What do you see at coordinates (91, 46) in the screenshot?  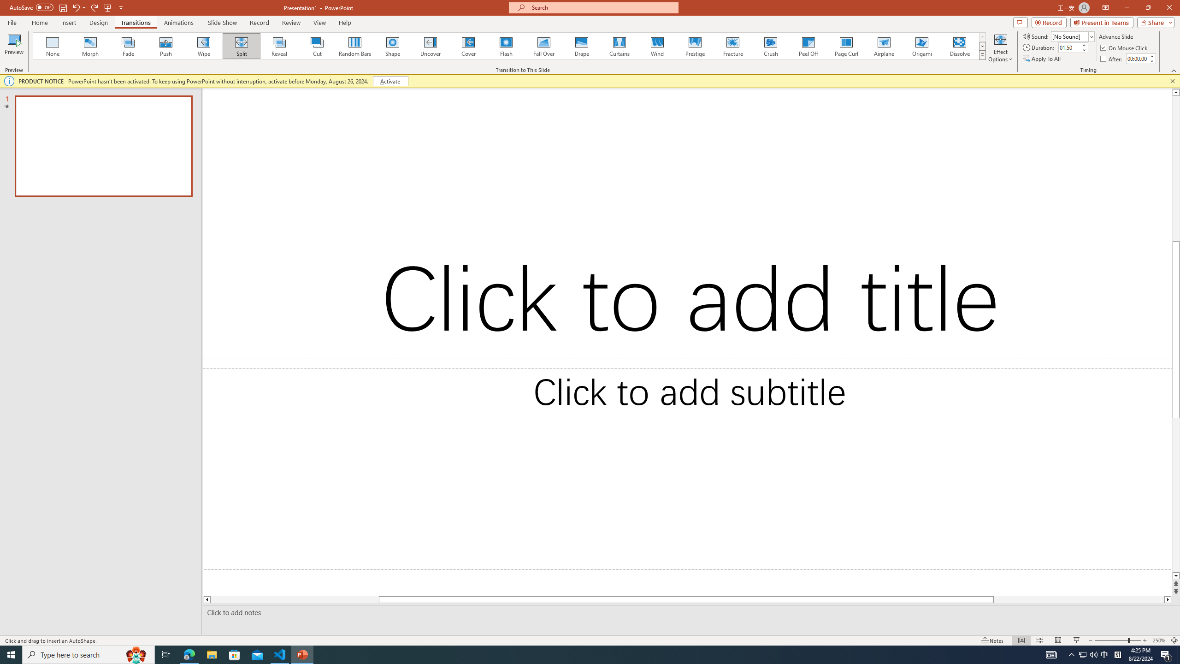 I see `Morph` at bounding box center [91, 46].